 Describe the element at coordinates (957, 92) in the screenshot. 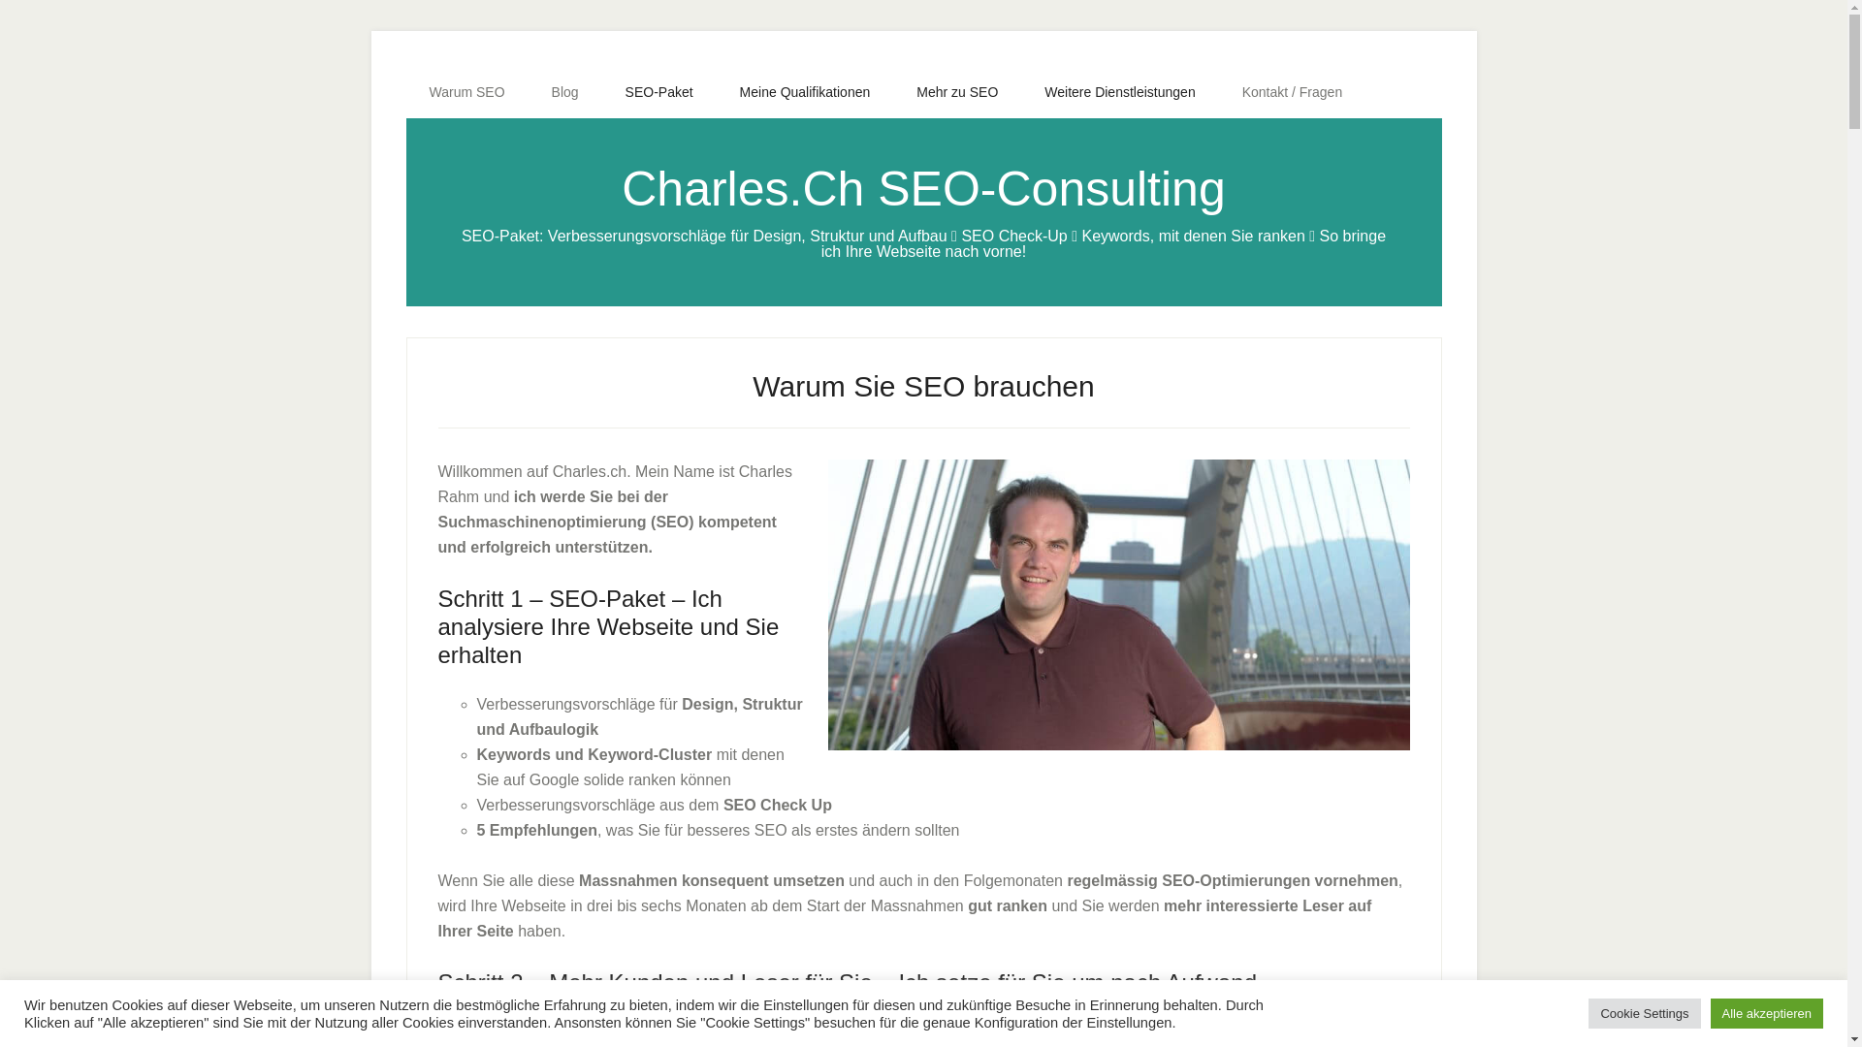

I see `Mehr zu SEO` at that location.